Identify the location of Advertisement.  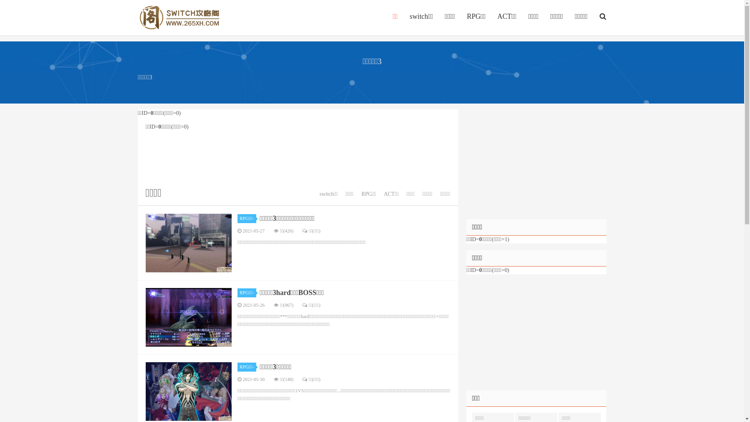
(298, 158).